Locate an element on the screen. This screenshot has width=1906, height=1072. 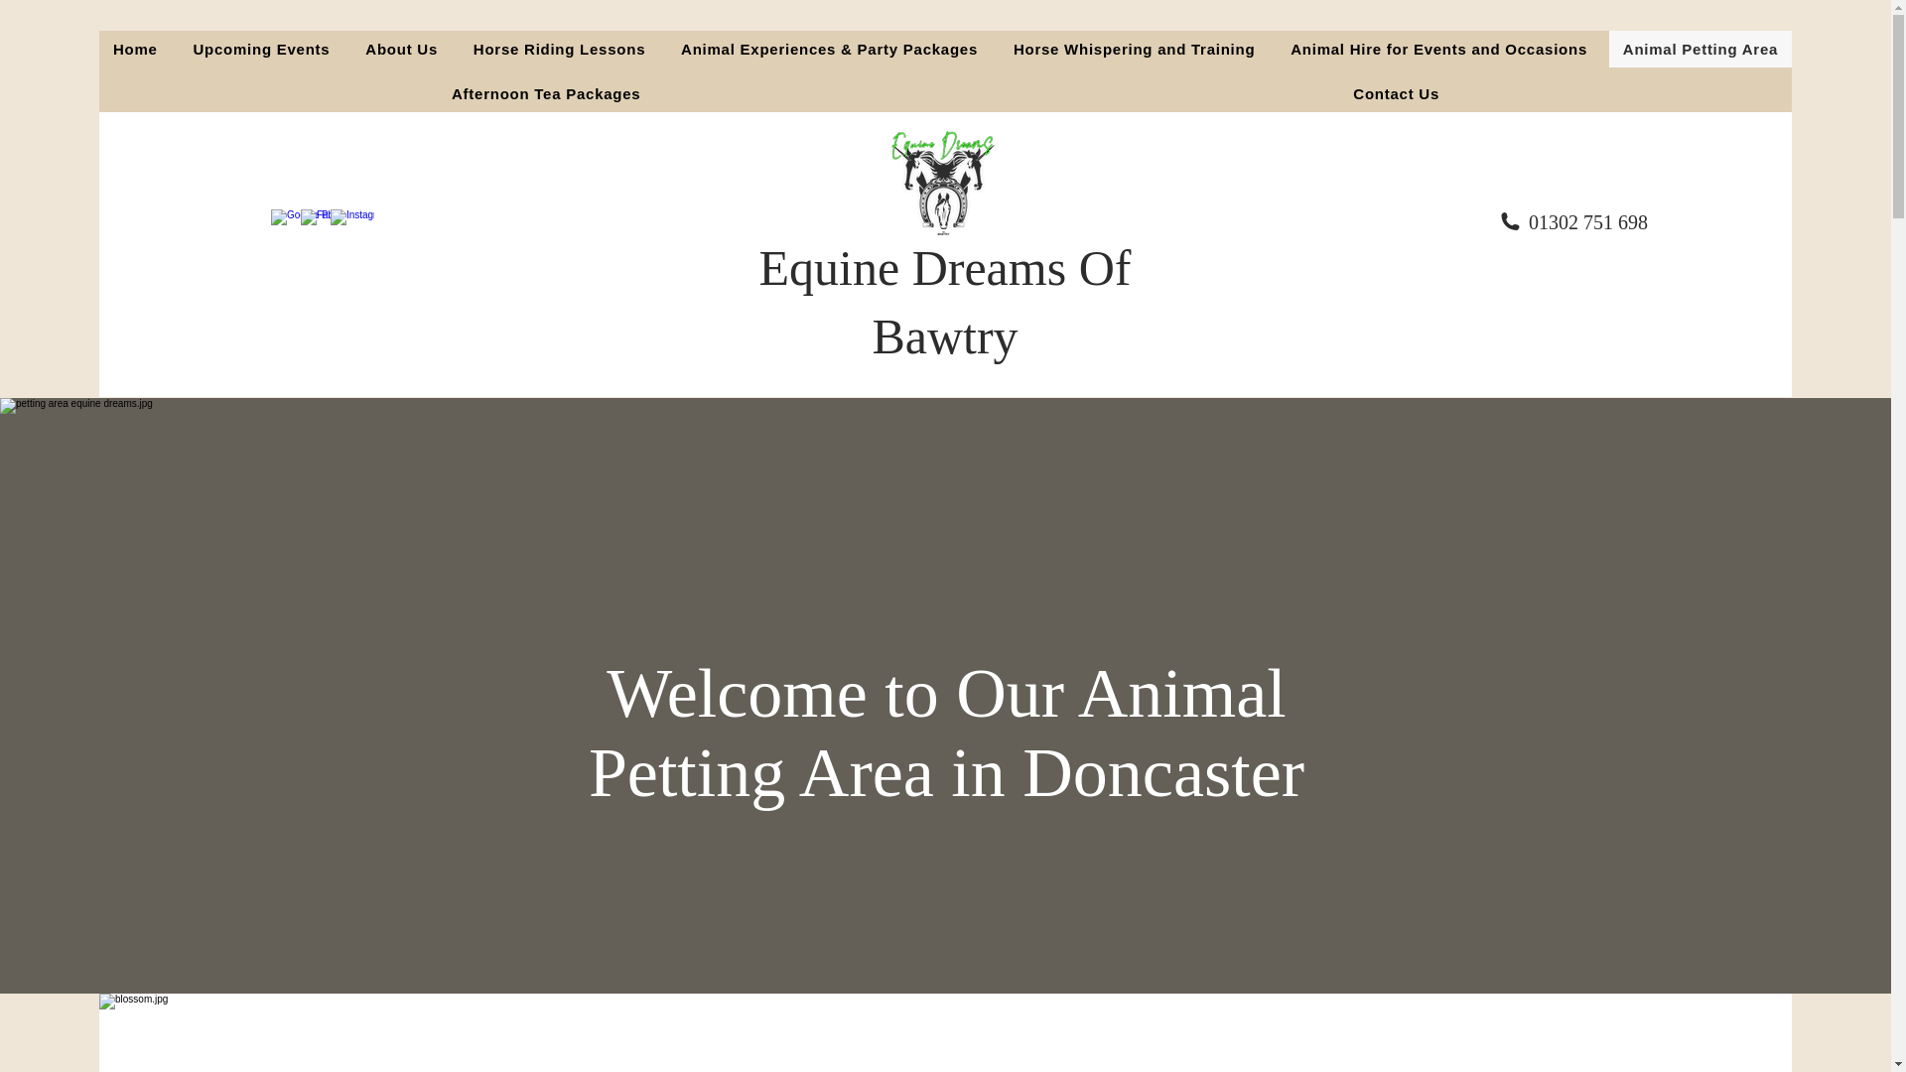
Animal Petting Area is located at coordinates (1700, 50).